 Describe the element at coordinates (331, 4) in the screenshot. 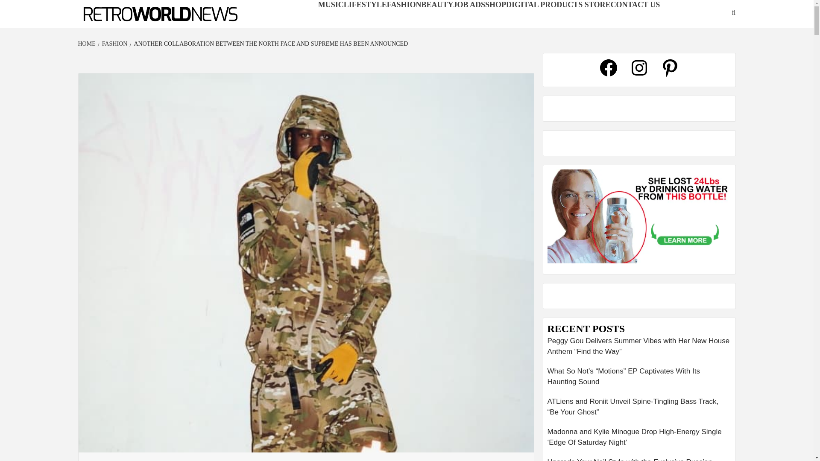

I see `MUSIC` at that location.